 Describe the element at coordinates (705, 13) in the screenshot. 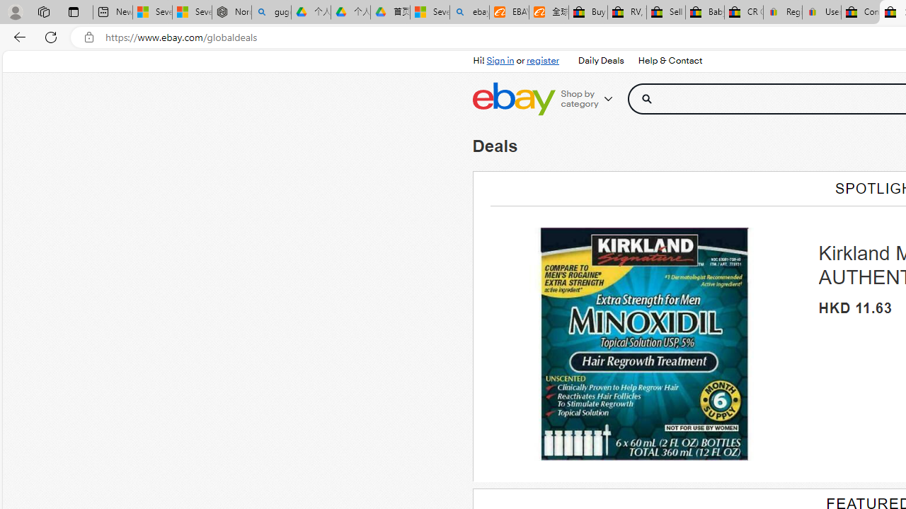

I see `Baby Keepsakes & Announcements for sale | eBay` at that location.